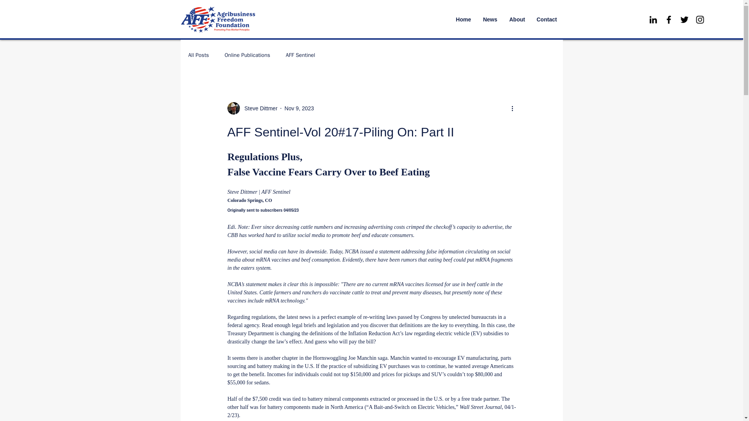  I want to click on Steve Dittmer, so click(252, 108).